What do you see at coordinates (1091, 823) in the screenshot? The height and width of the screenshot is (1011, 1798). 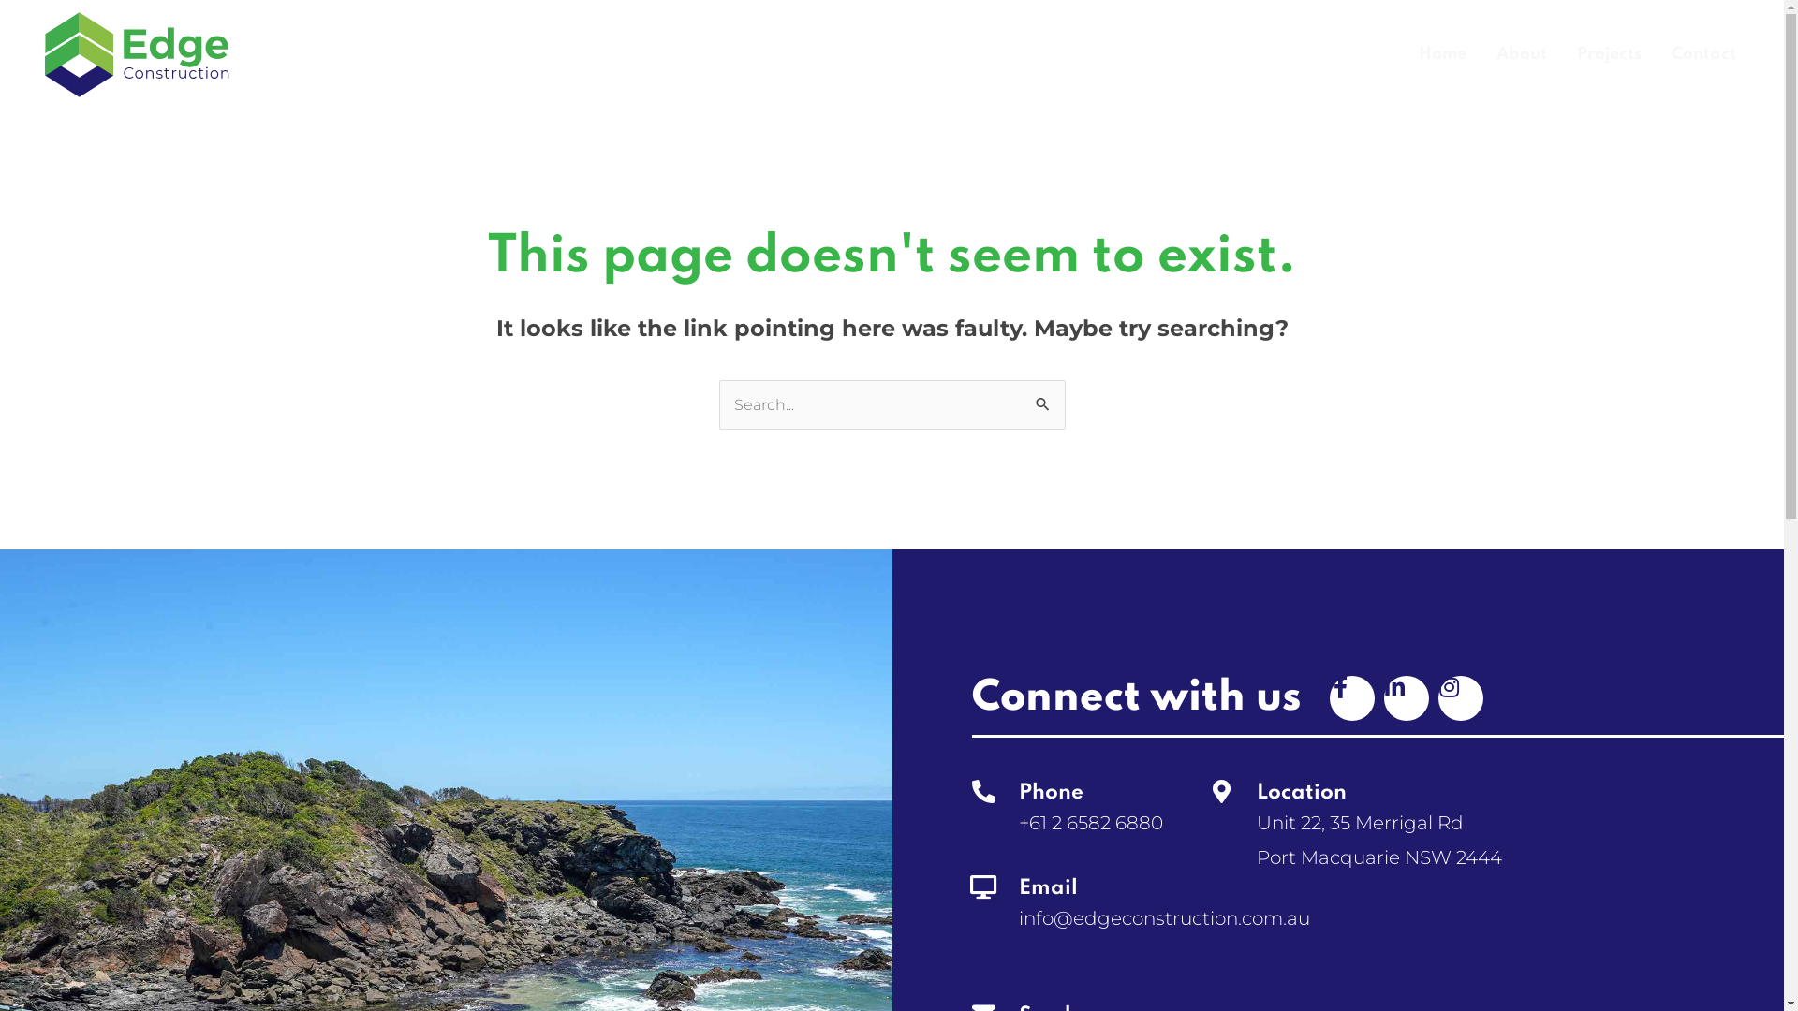 I see `+61 2 6582 6880` at bounding box center [1091, 823].